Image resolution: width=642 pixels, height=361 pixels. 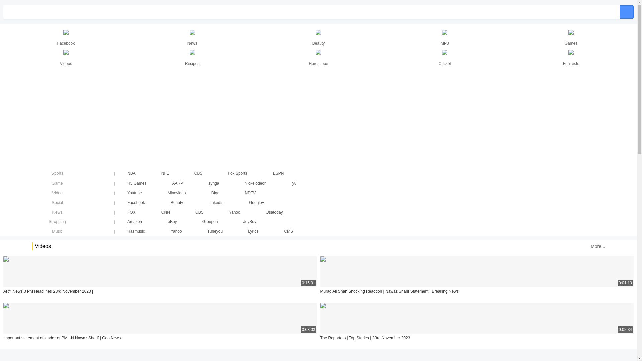 What do you see at coordinates (199, 173) in the screenshot?
I see `CBS` at bounding box center [199, 173].